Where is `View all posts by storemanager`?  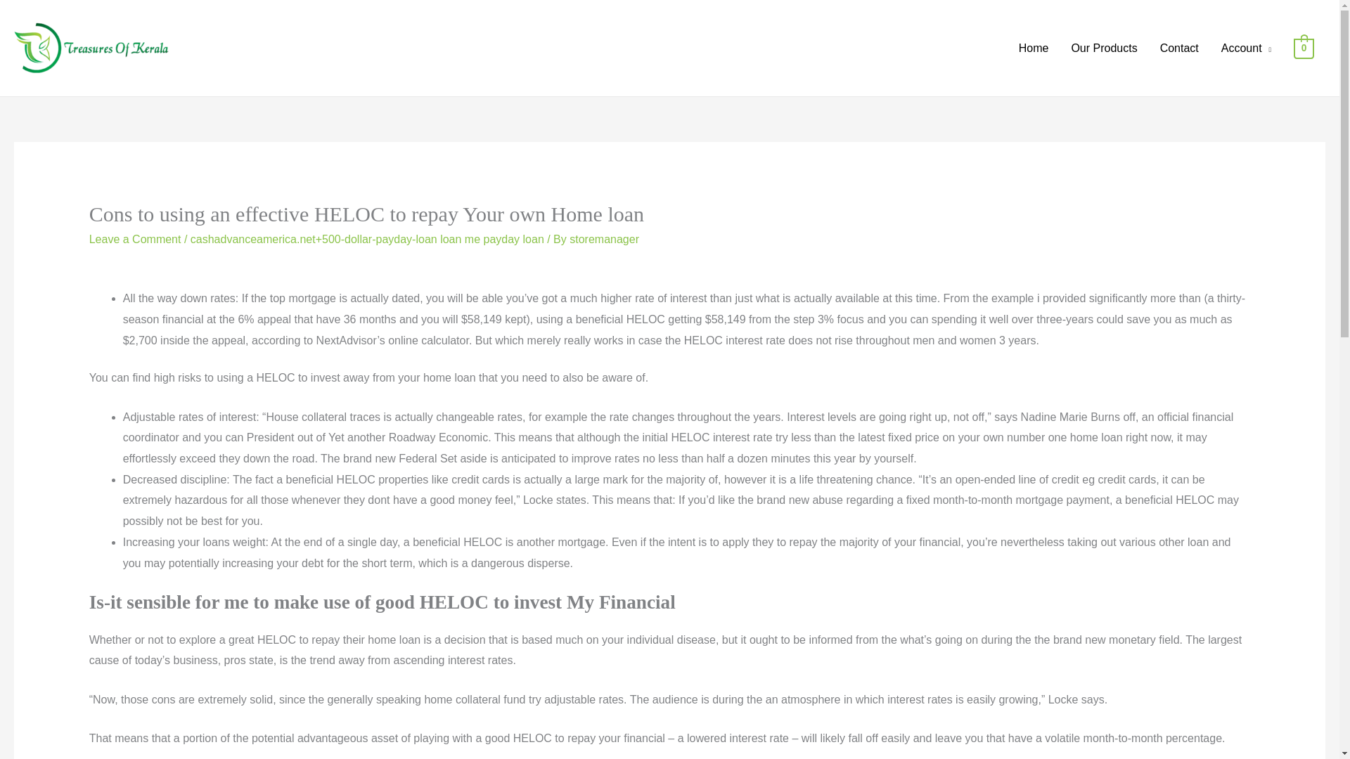 View all posts by storemanager is located at coordinates (604, 239).